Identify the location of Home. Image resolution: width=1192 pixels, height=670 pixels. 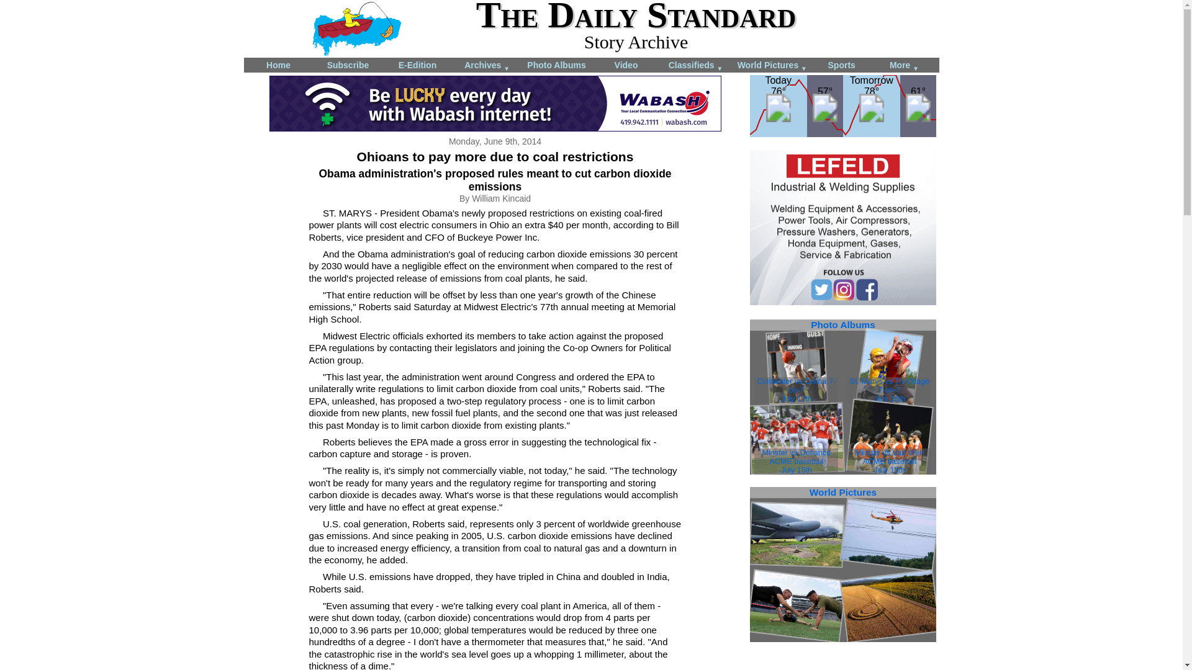
(278, 65).